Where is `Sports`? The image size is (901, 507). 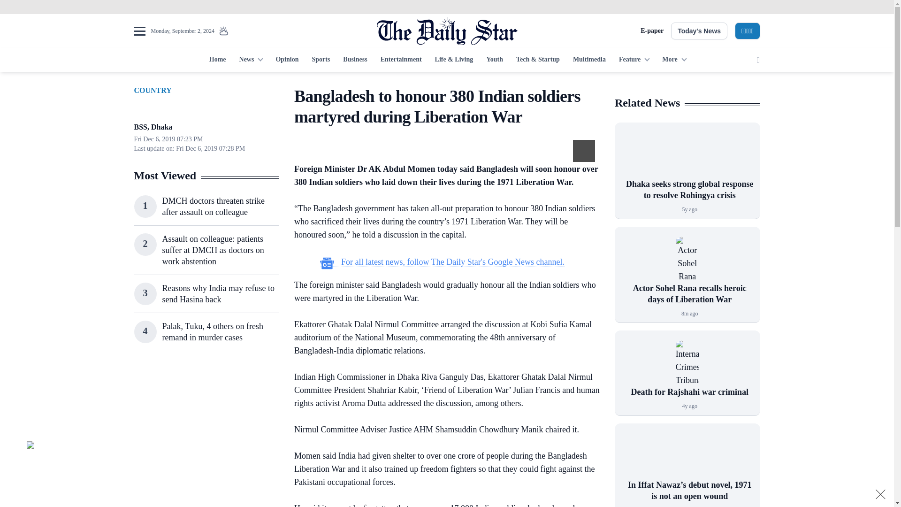
Sports is located at coordinates (321, 60).